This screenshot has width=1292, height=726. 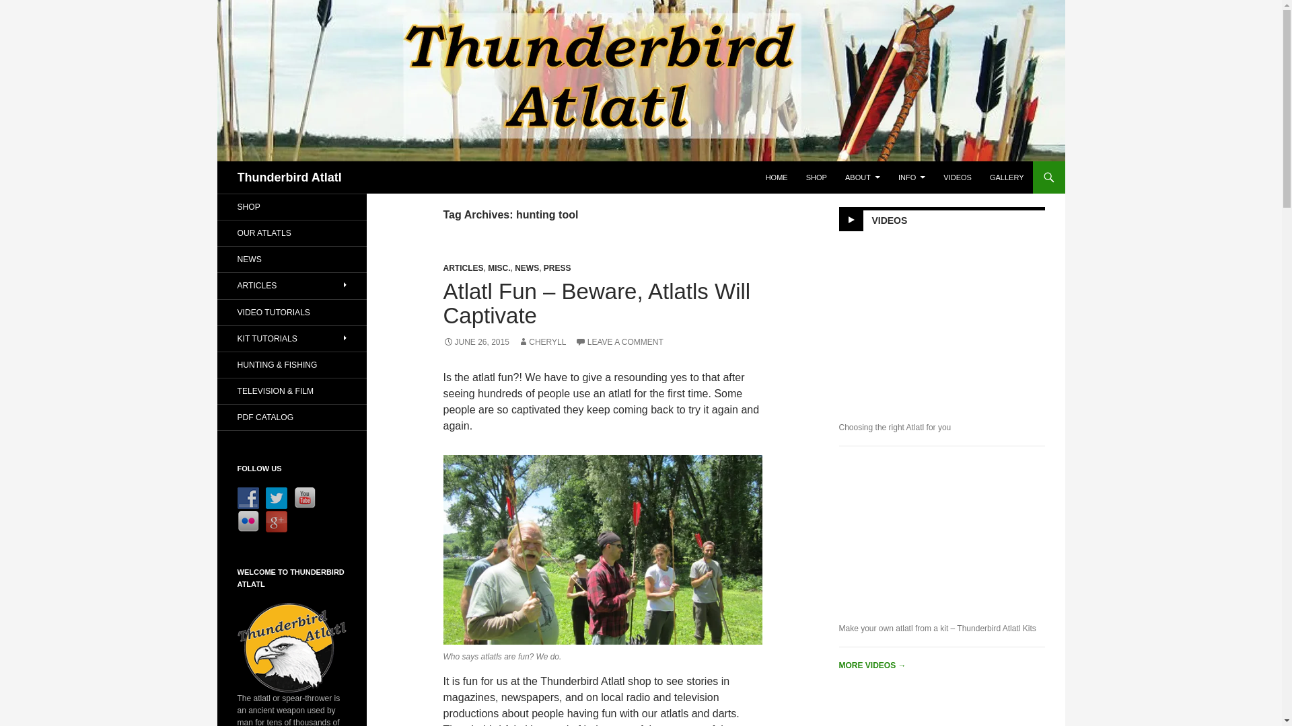 I want to click on HOME, so click(x=777, y=177).